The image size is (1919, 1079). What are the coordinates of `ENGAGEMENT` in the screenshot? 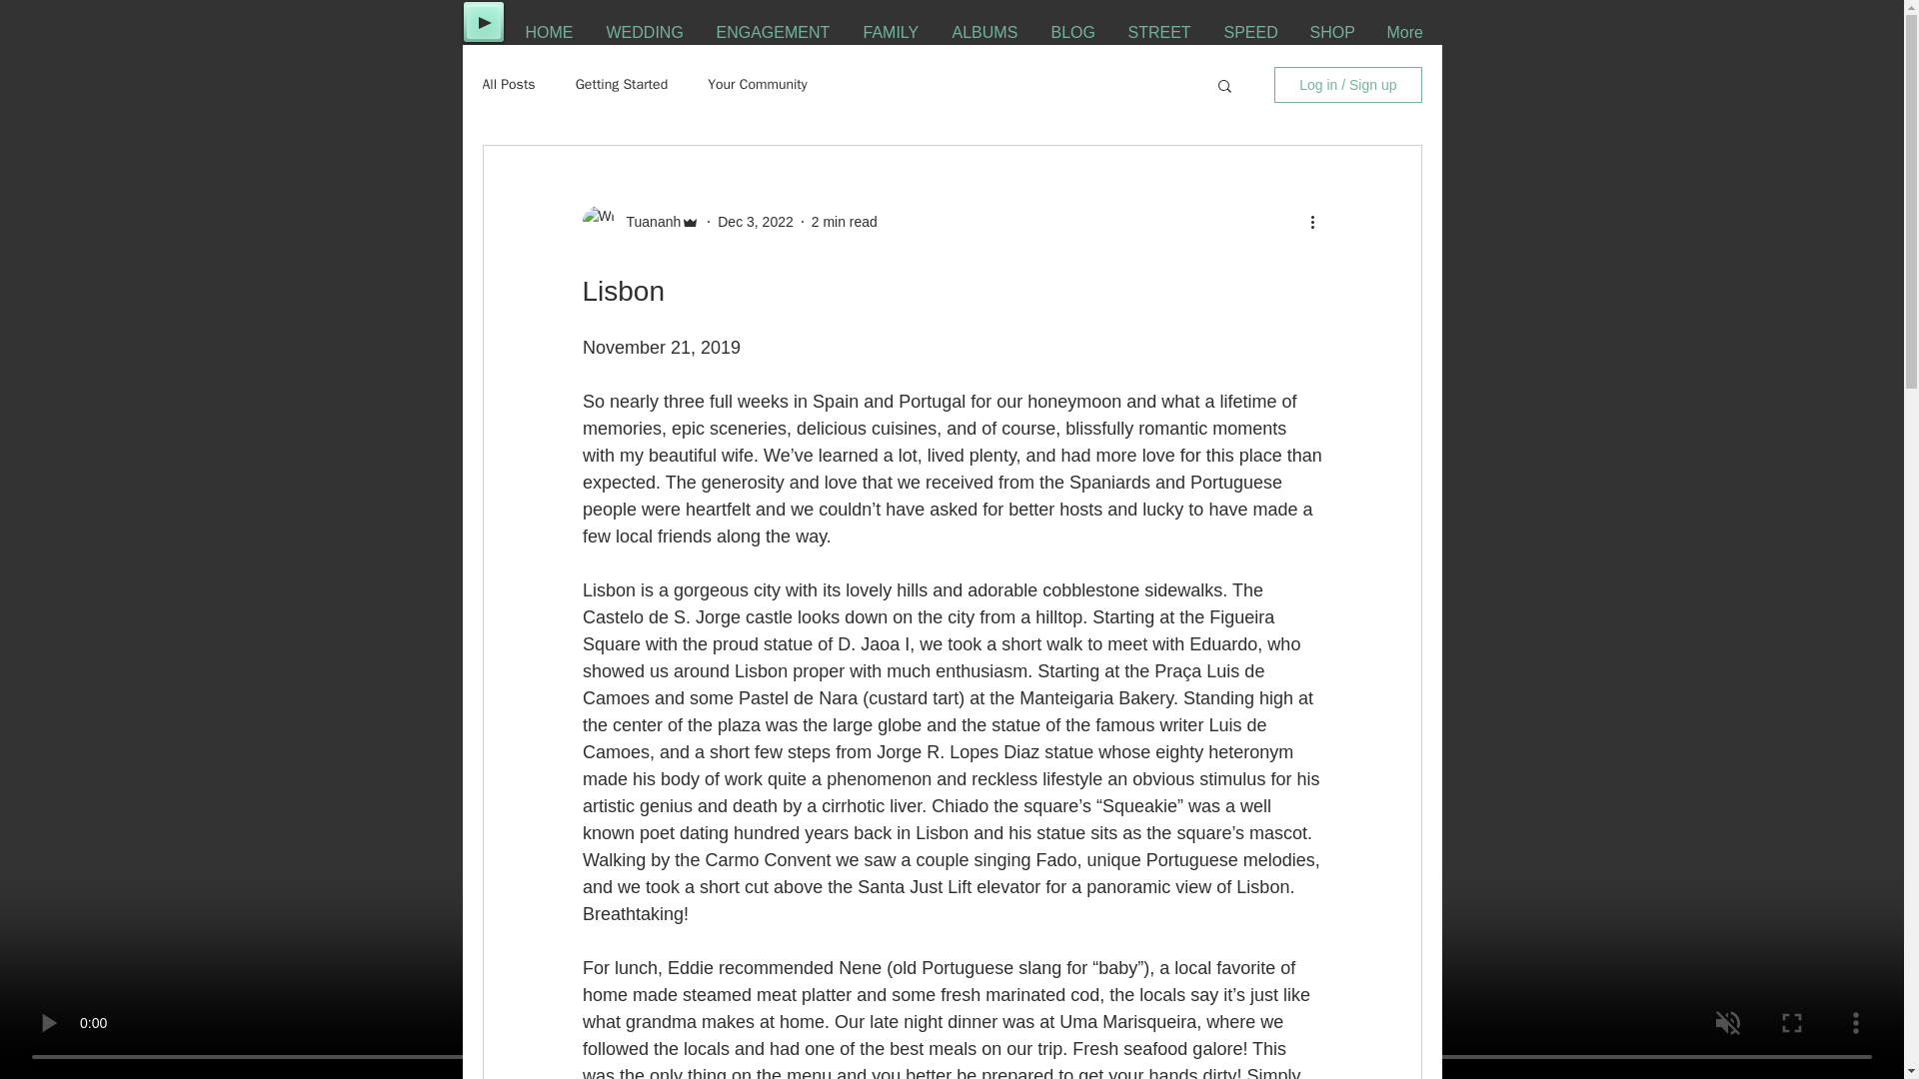 It's located at (775, 32).